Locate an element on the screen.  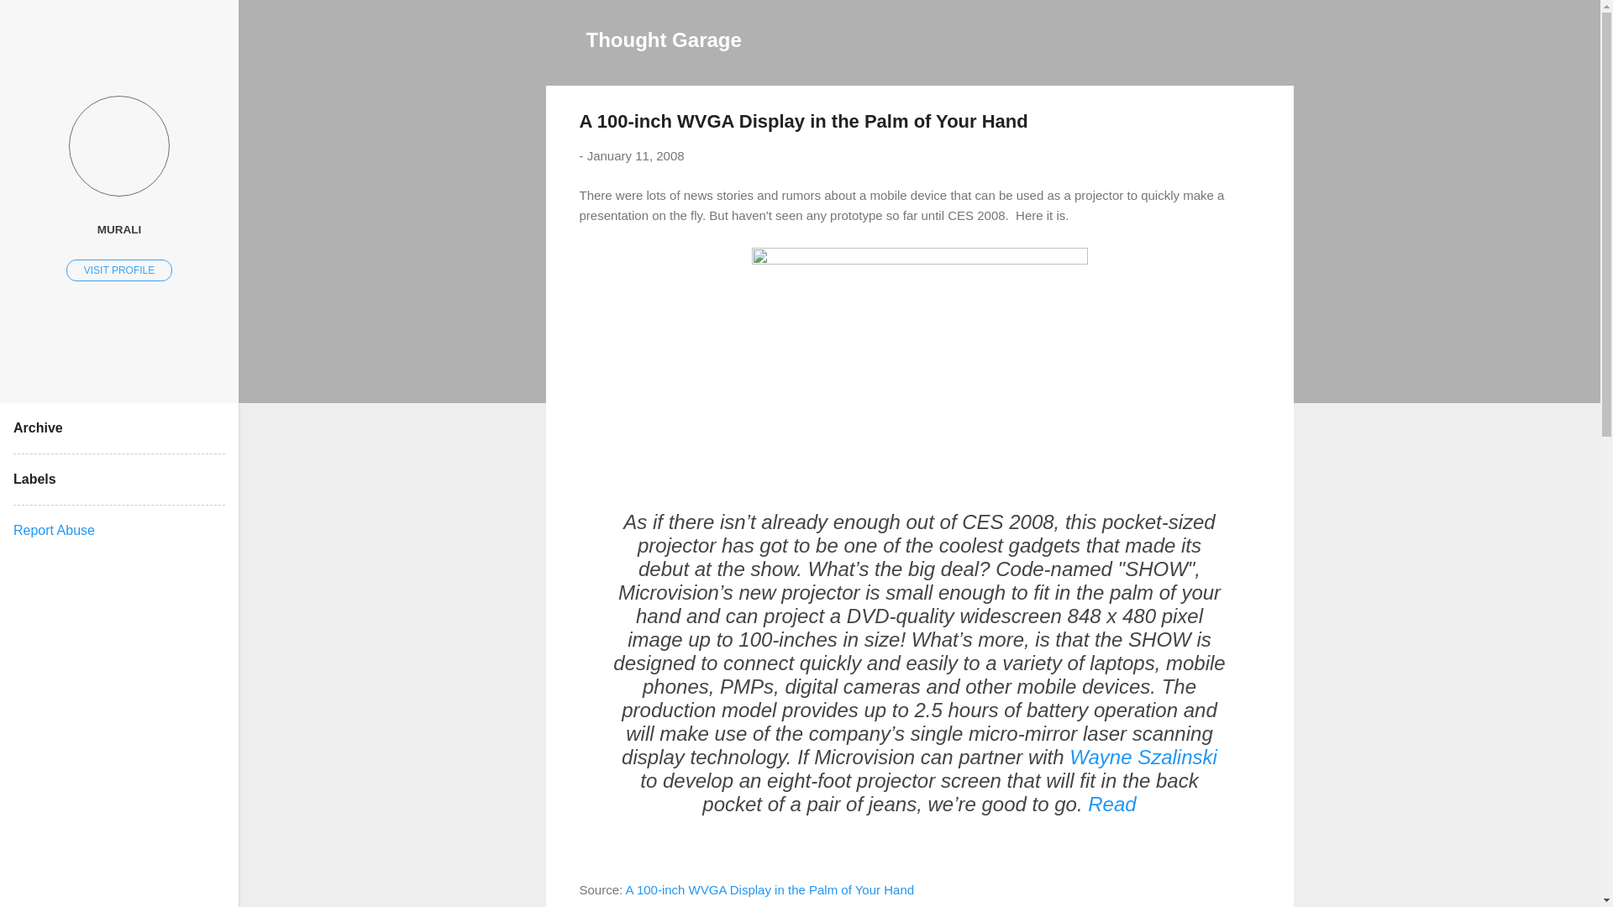
A 100-inch WVGA Display in the Palm of Your Hand is located at coordinates (770, 889).